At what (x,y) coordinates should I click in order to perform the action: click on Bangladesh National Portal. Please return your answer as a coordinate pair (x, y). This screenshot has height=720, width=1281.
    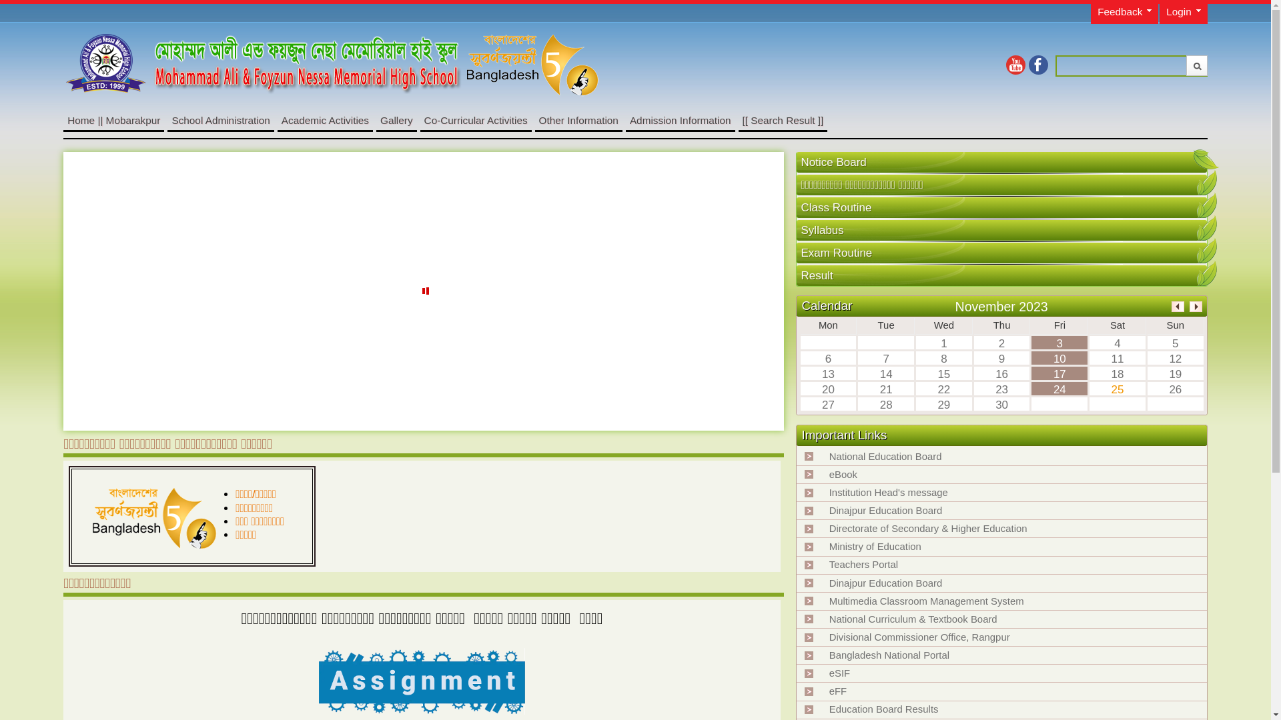
    Looking at the image, I should click on (889, 655).